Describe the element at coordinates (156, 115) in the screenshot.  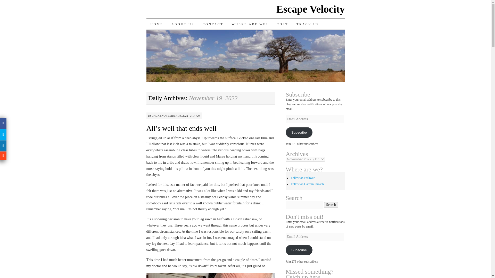
I see `JACK` at that location.